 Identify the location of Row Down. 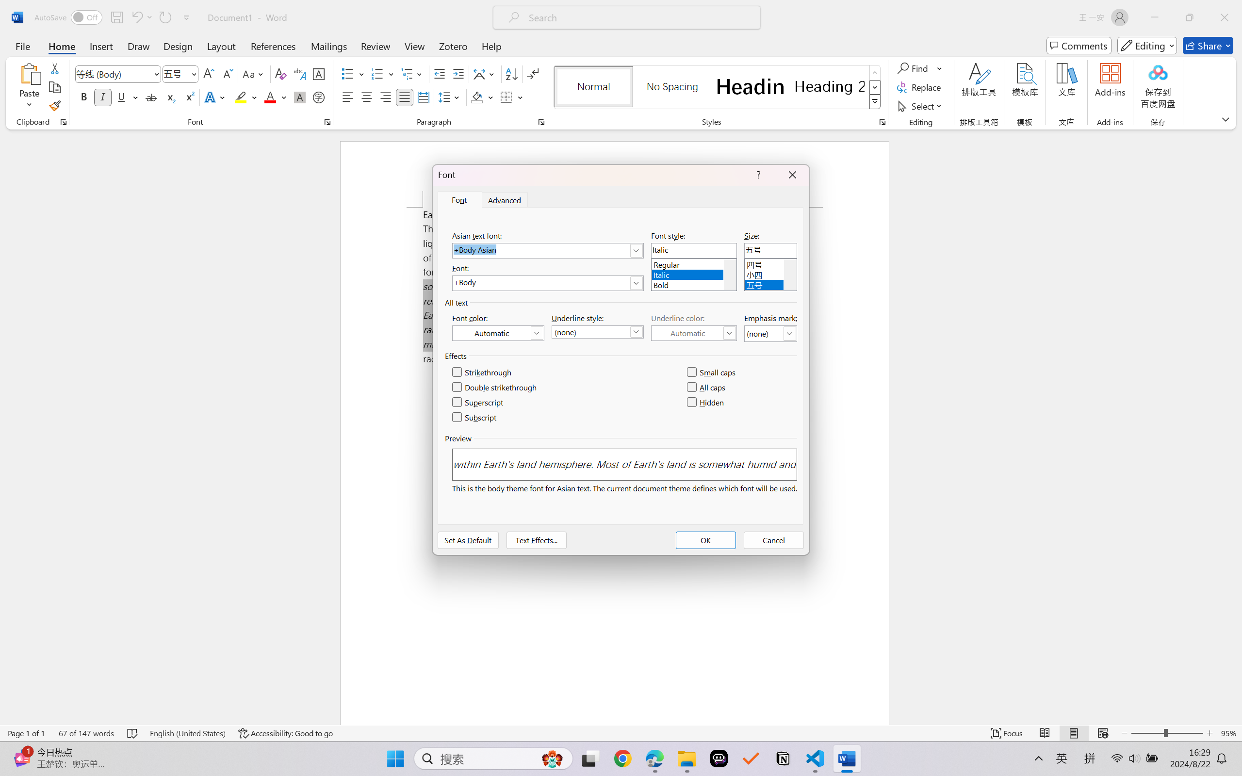
(875, 87).